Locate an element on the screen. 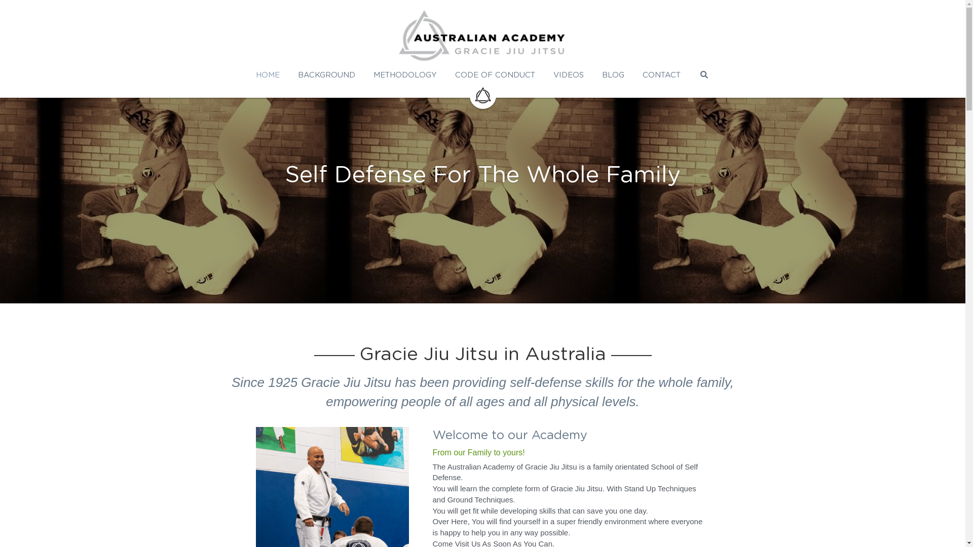  METHODOLOGY is located at coordinates (405, 75).